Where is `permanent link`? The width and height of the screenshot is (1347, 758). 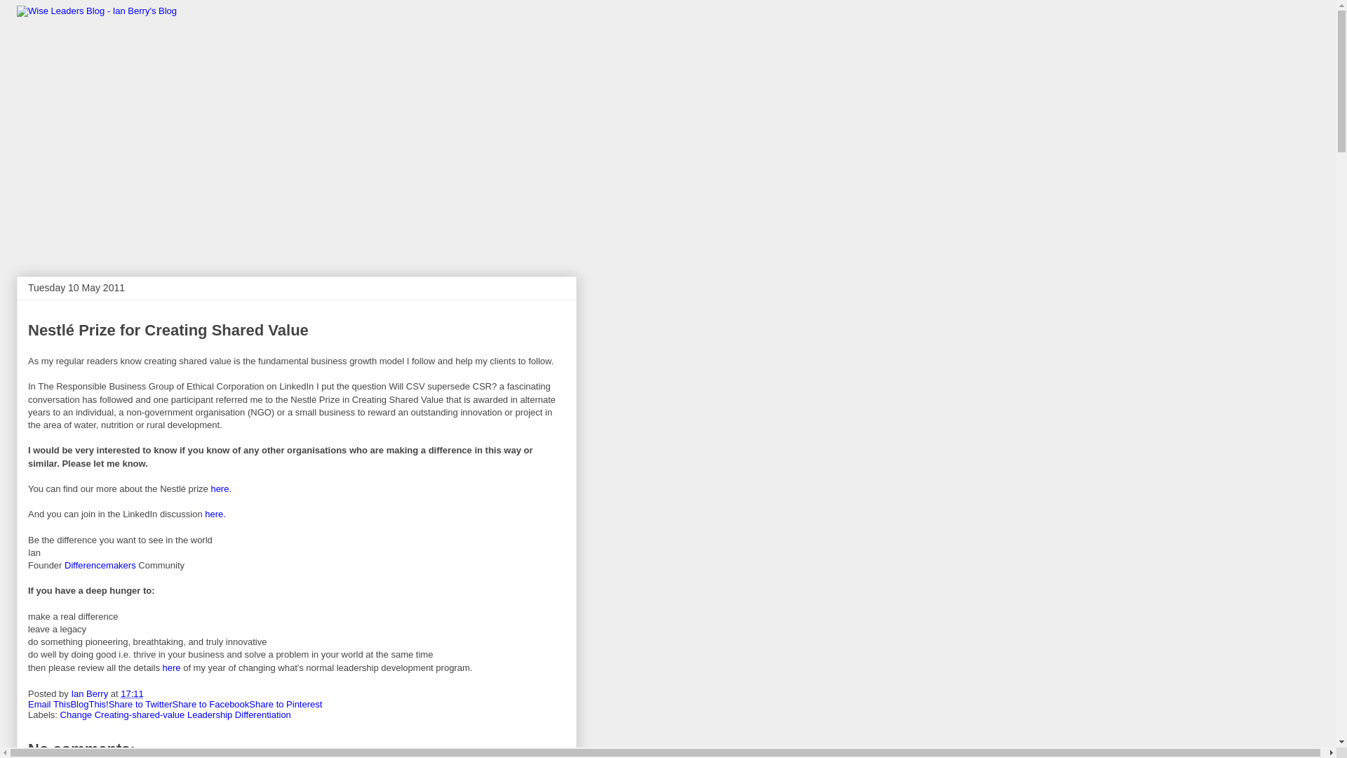
permanent link is located at coordinates (132, 693).